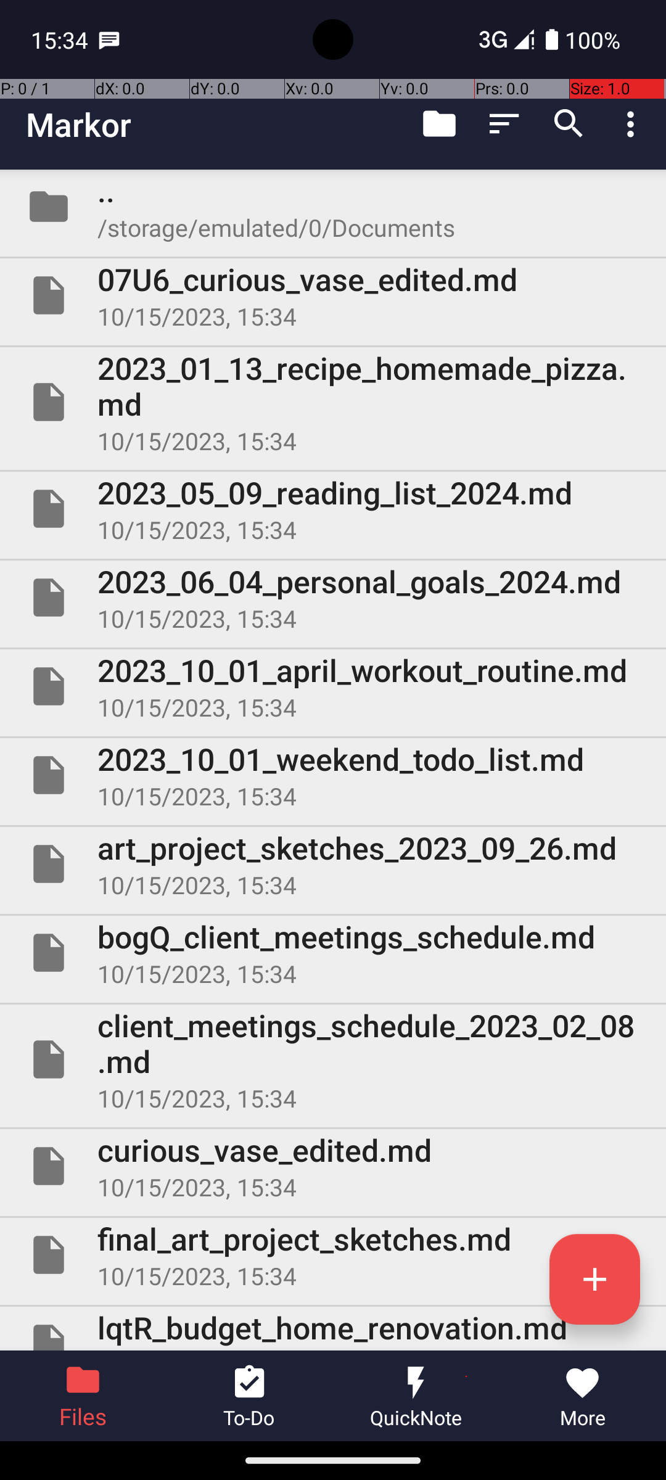 This screenshot has width=666, height=1480. What do you see at coordinates (333, 1328) in the screenshot?
I see `File lqtR_budget_home_renovation.md ` at bounding box center [333, 1328].